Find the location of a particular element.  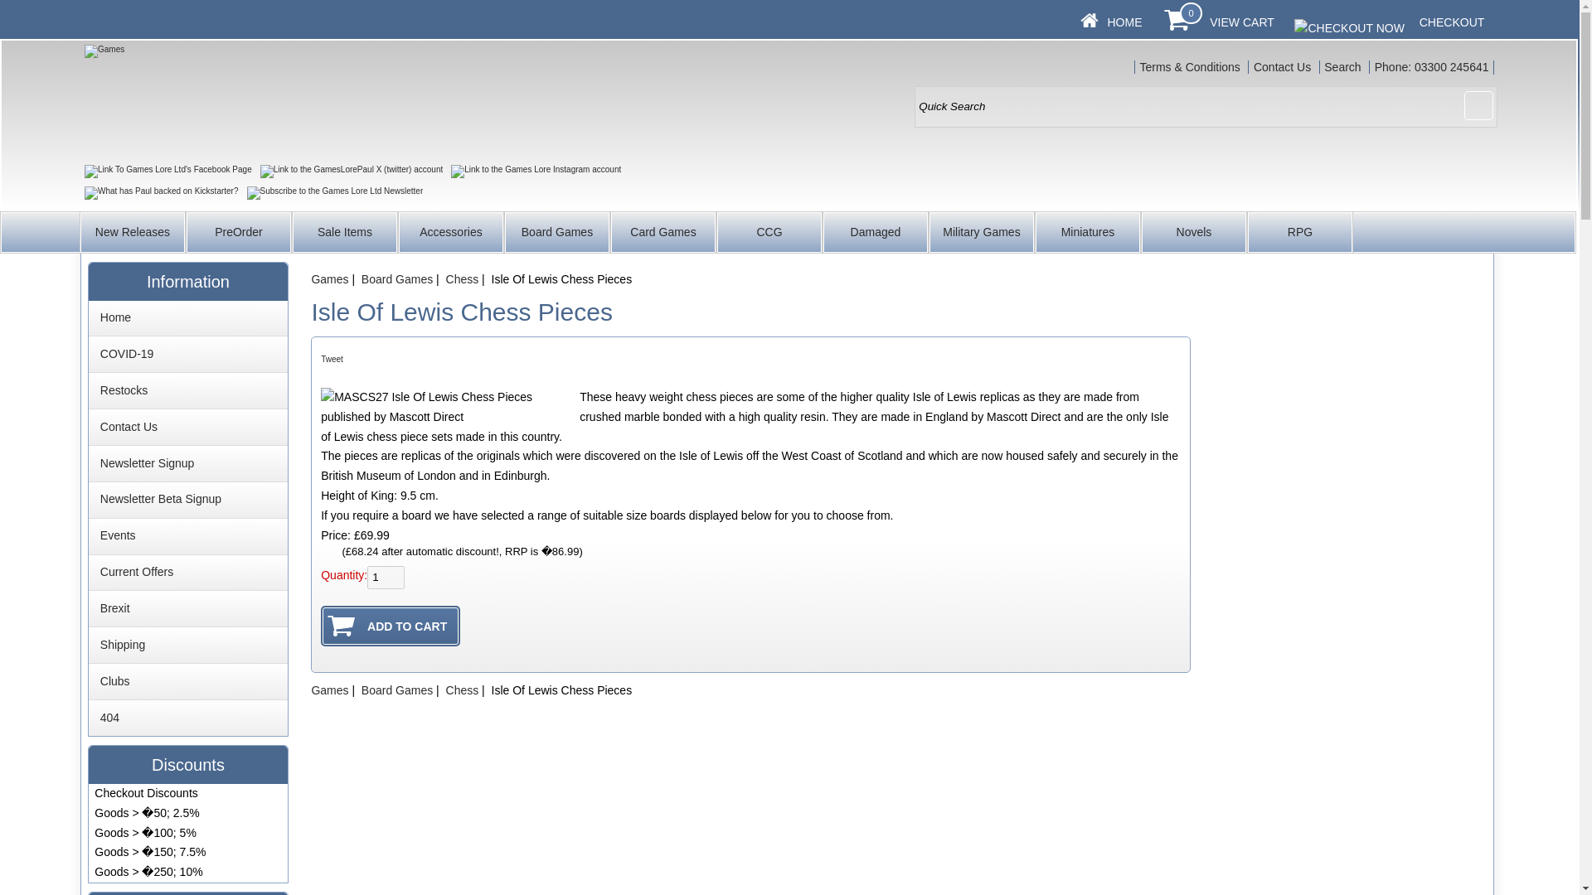

New Releases is located at coordinates (133, 232).